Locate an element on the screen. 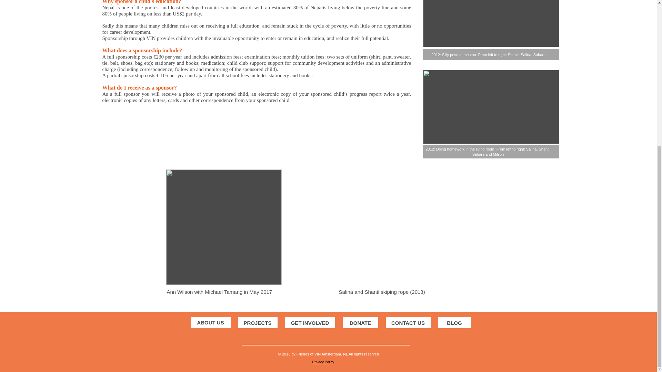 Image resolution: width=662 pixels, height=372 pixels. ABOUT US is located at coordinates (210, 322).